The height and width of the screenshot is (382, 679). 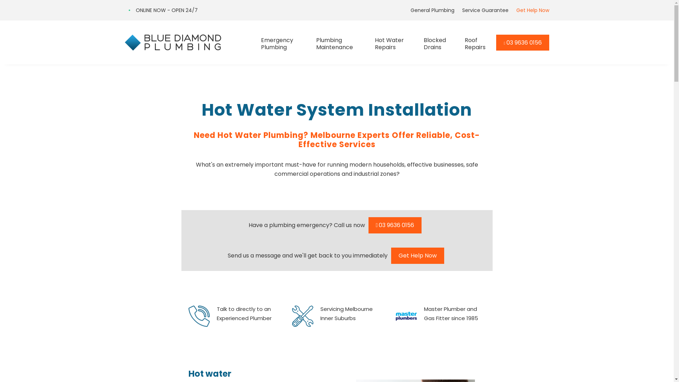 What do you see at coordinates (395, 225) in the screenshot?
I see `03 9636 0156` at bounding box center [395, 225].